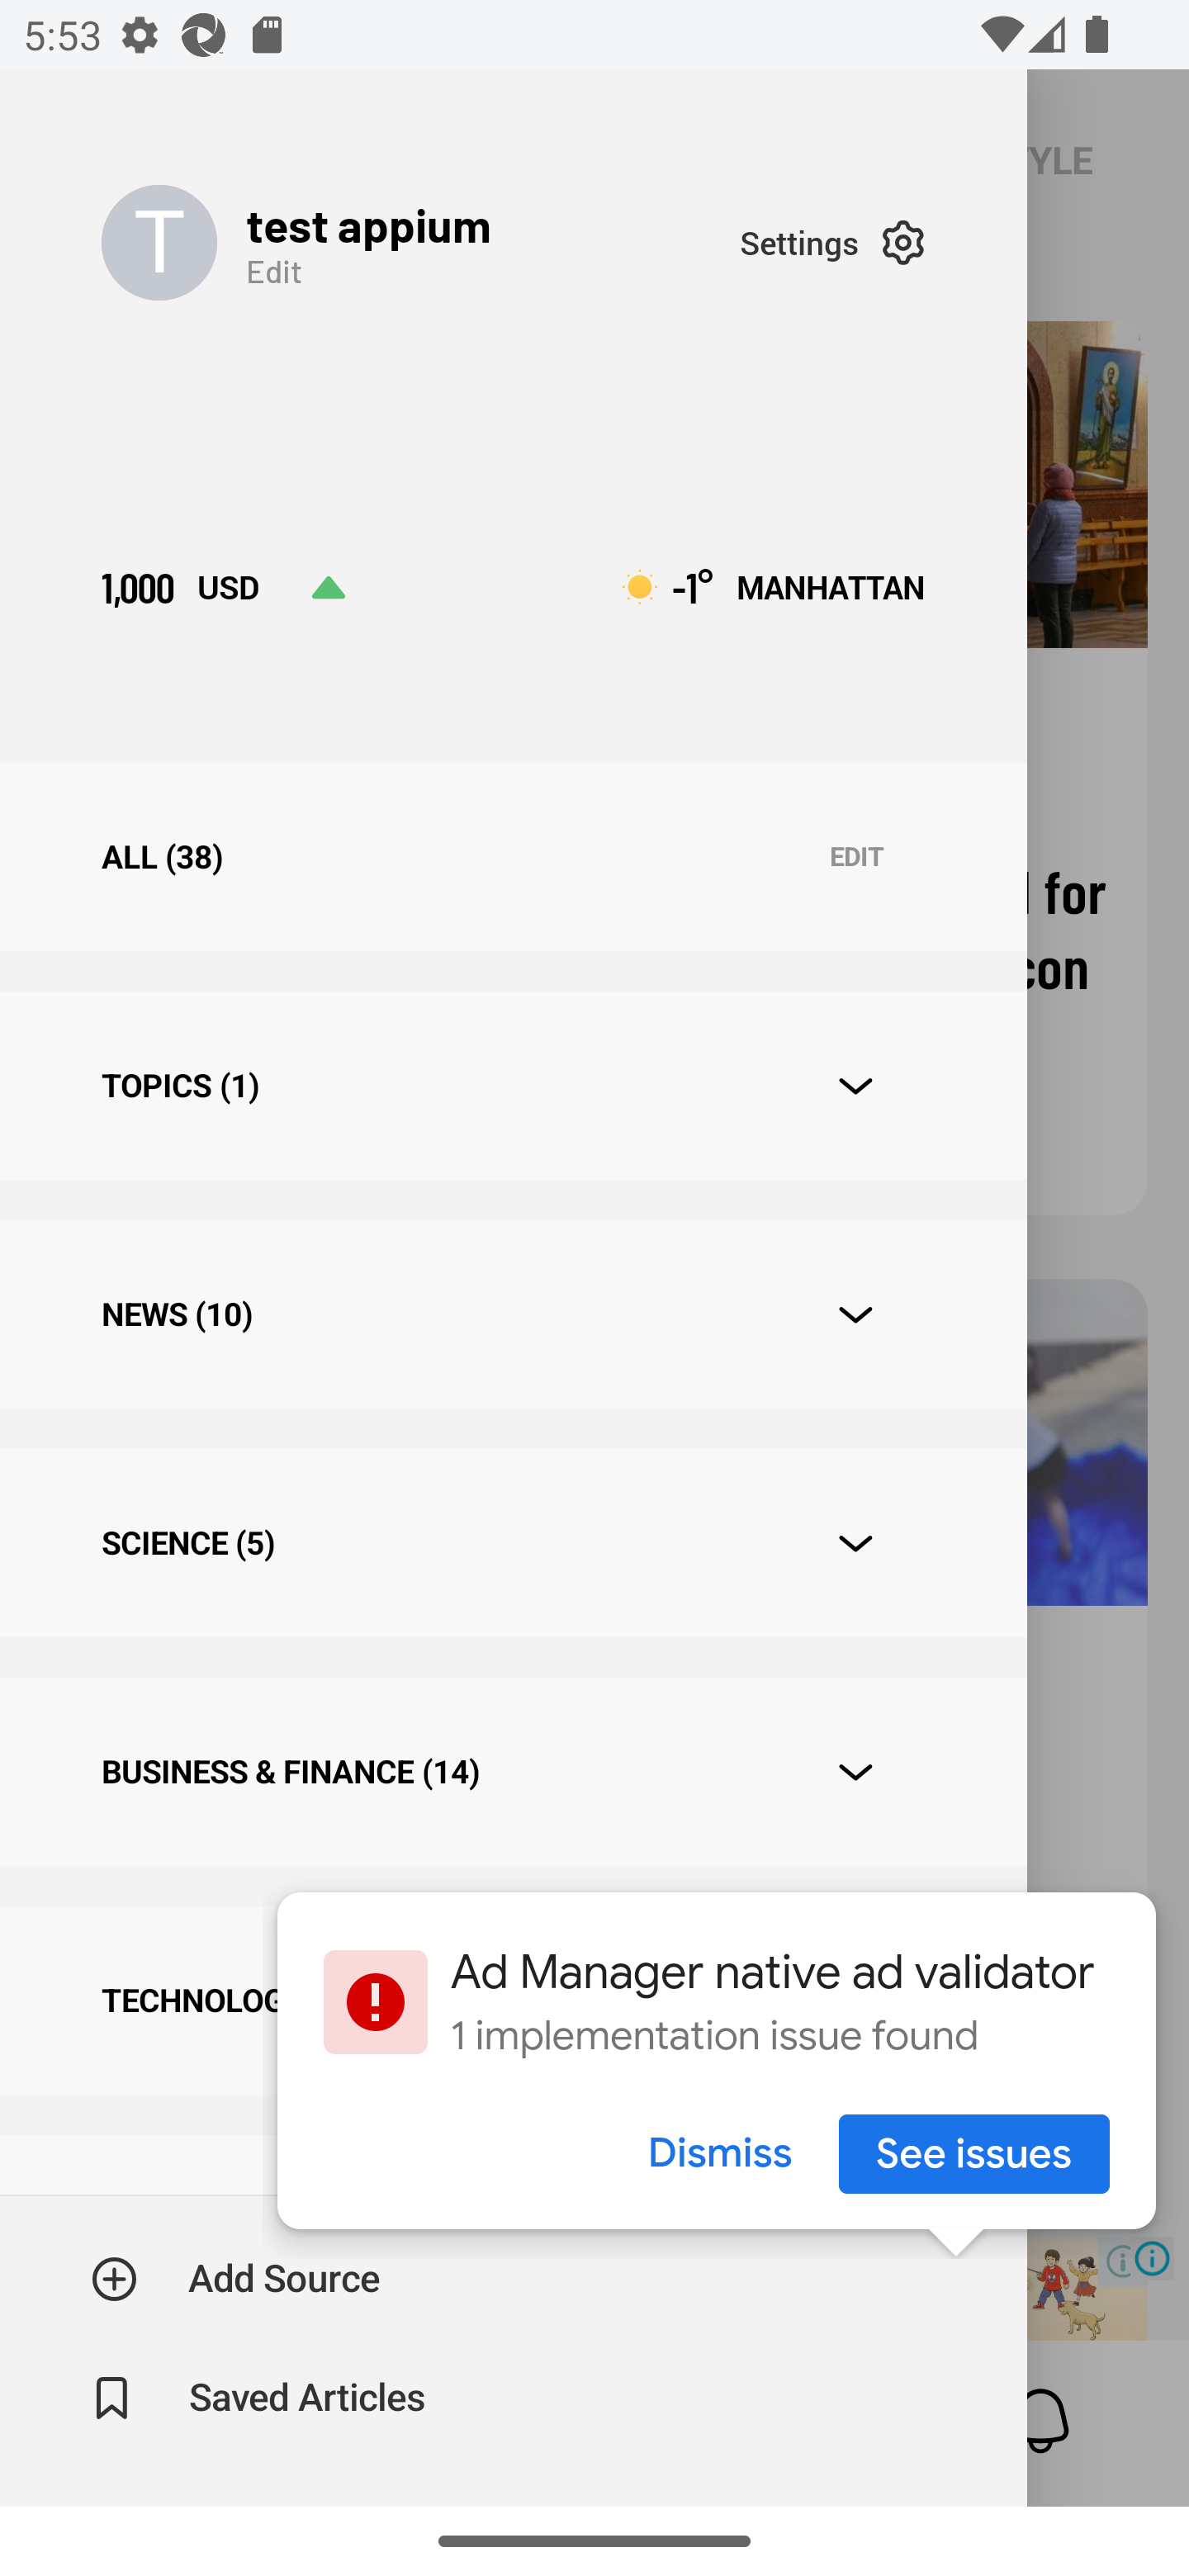  Describe the element at coordinates (774, 587) in the screenshot. I see `Current State of the Weather -1° MANHATTAN` at that location.